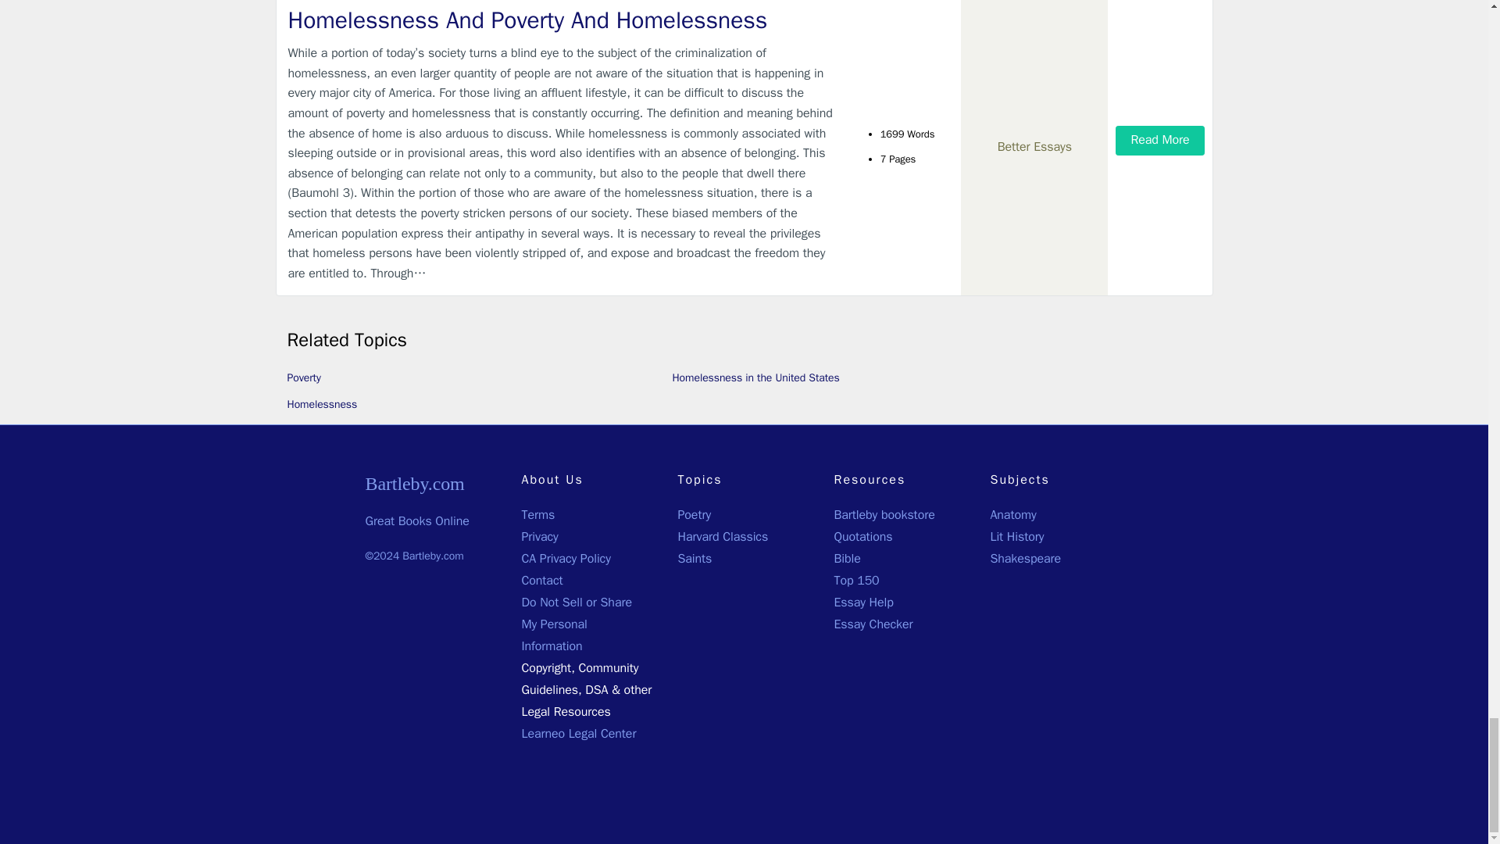  I want to click on Homelessness, so click(323, 403).